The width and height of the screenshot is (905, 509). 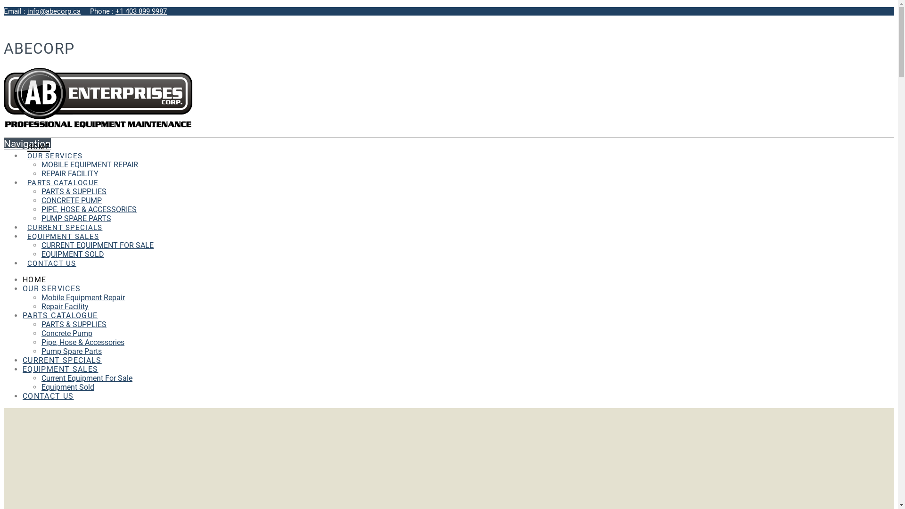 What do you see at coordinates (55, 146) in the screenshot?
I see `OUR SERVICES` at bounding box center [55, 146].